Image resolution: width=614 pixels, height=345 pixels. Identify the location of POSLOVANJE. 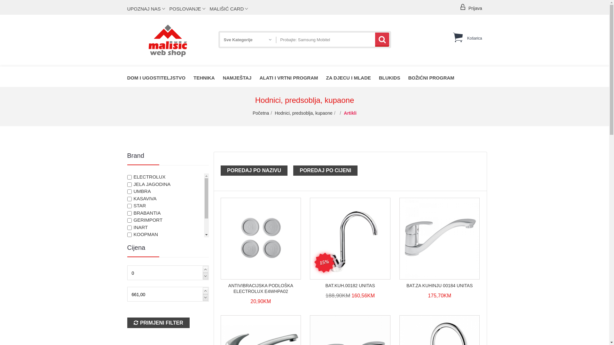
(189, 9).